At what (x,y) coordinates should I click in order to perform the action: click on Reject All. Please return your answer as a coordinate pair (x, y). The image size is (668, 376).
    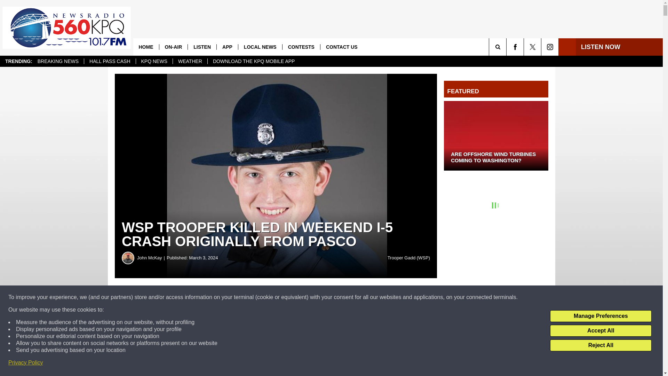
    Looking at the image, I should click on (601, 345).